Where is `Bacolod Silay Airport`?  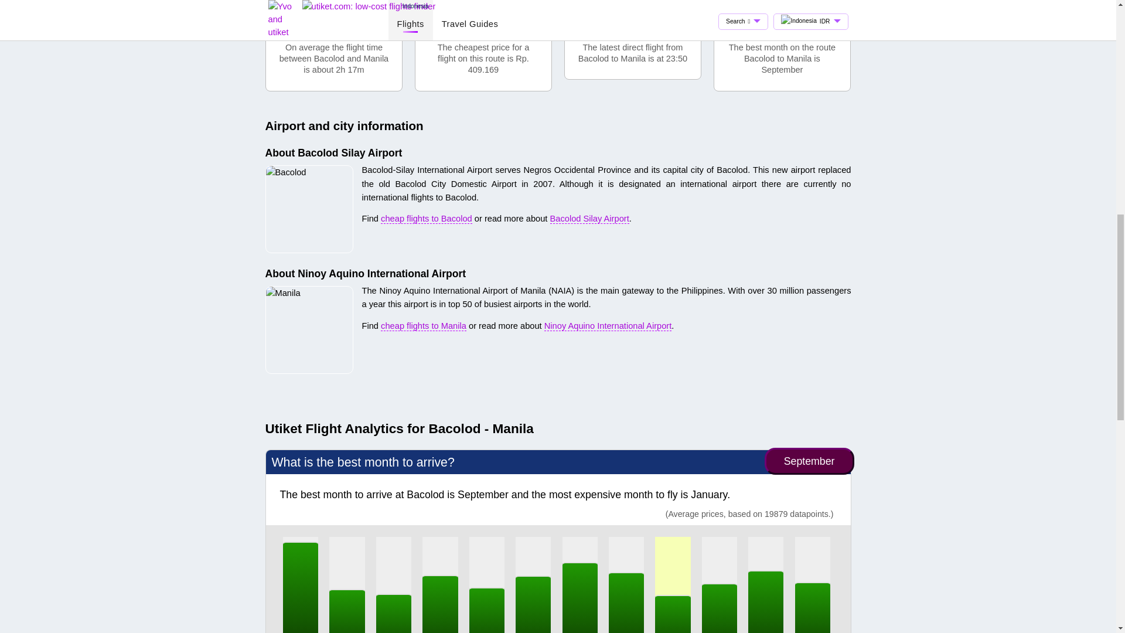 Bacolod Silay Airport is located at coordinates (589, 219).